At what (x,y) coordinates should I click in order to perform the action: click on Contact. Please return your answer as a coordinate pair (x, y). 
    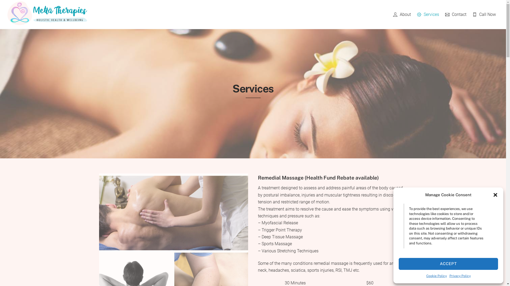
    Looking at the image, I should click on (456, 14).